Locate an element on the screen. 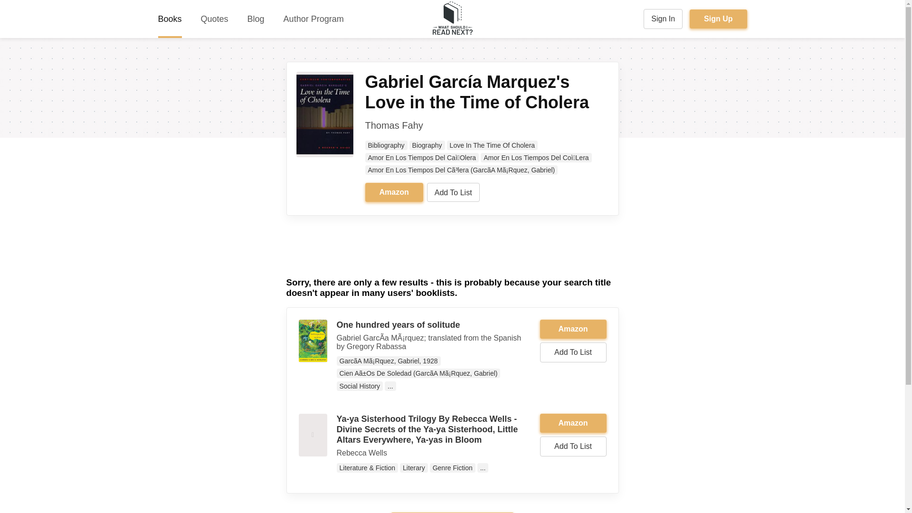 The height and width of the screenshot is (513, 912). Amazon is located at coordinates (573, 423).